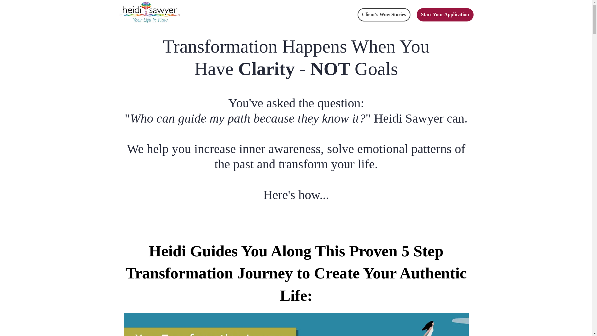 The height and width of the screenshot is (336, 597). I want to click on Client's Wow Stories, so click(384, 15).